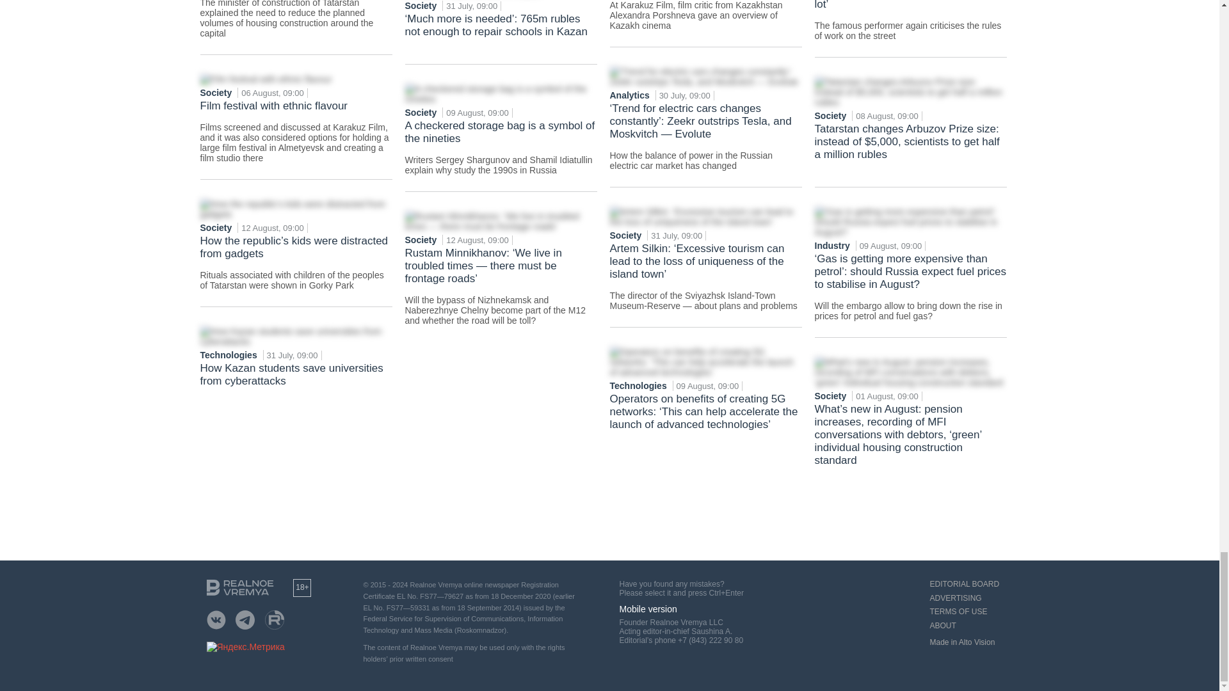 Image resolution: width=1229 pixels, height=691 pixels. Describe the element at coordinates (229, 354) in the screenshot. I see `Technologies` at that location.